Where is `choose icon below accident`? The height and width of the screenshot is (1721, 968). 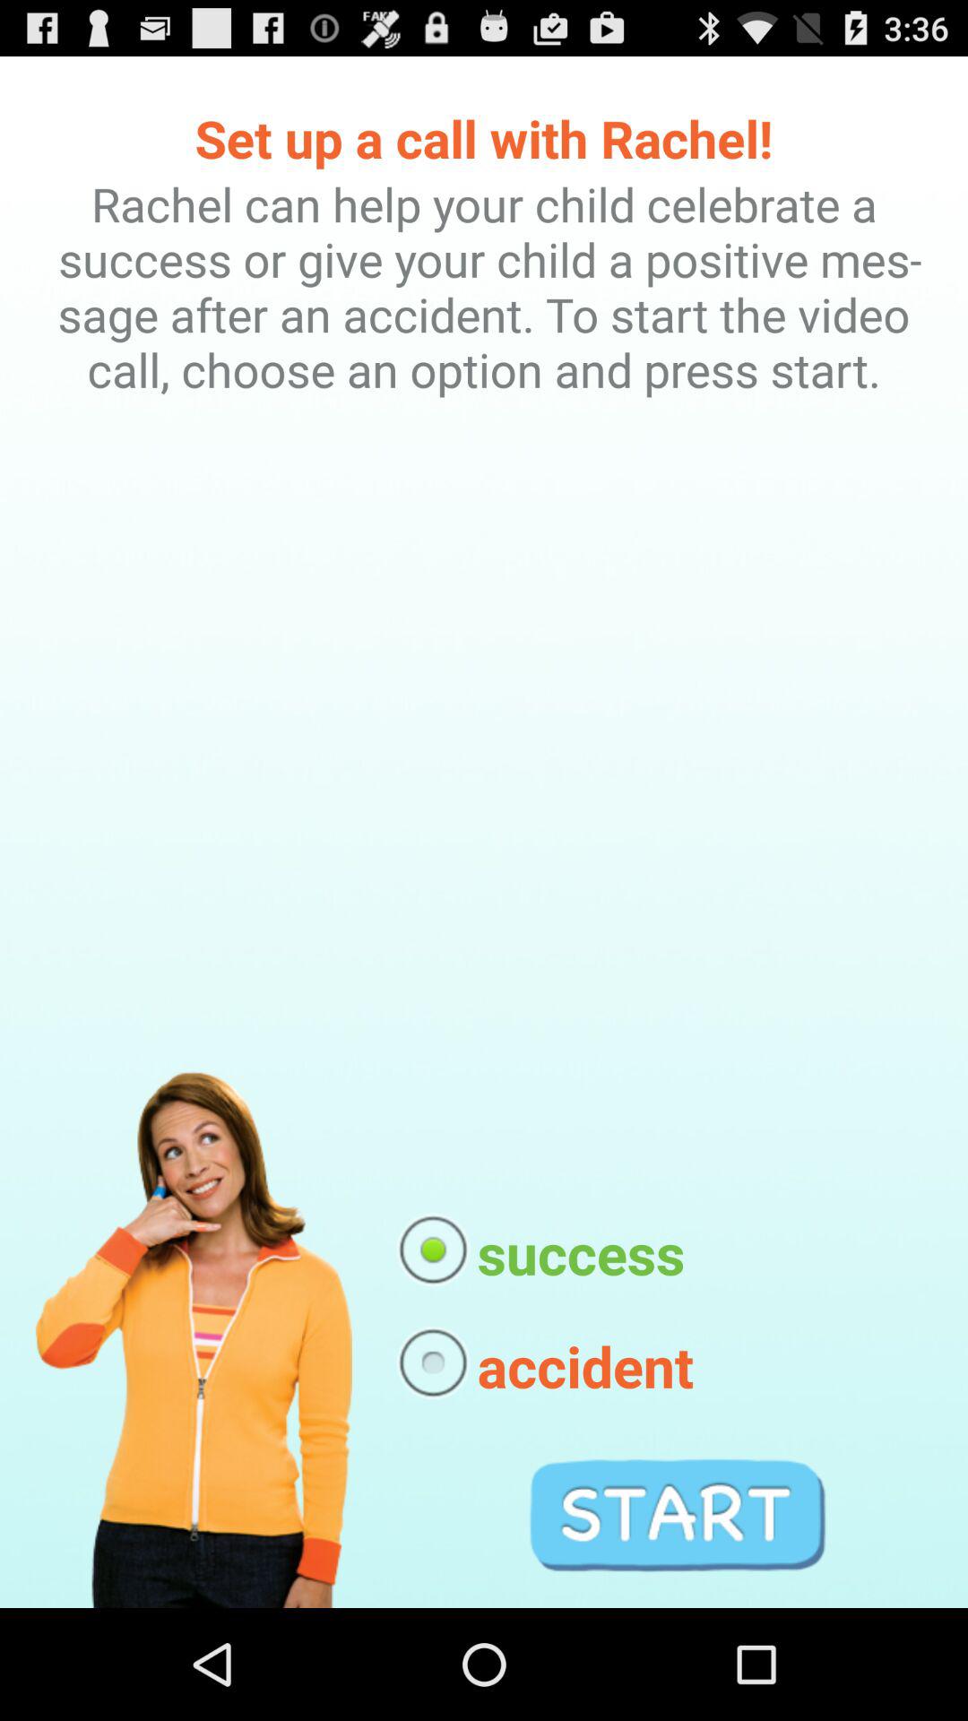
choose icon below accident is located at coordinates (678, 1515).